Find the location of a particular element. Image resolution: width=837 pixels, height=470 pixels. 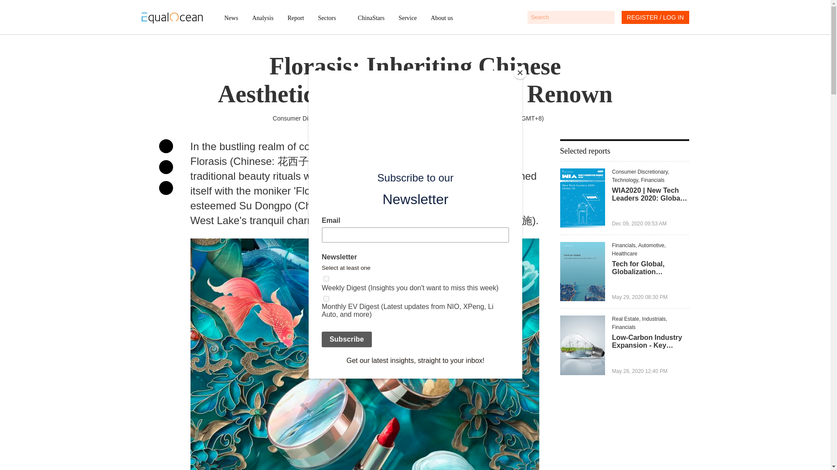

Financials is located at coordinates (653, 180).